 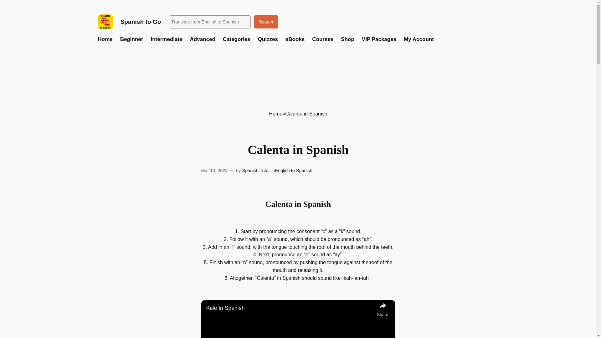 I want to click on Quizzes, so click(x=268, y=39).